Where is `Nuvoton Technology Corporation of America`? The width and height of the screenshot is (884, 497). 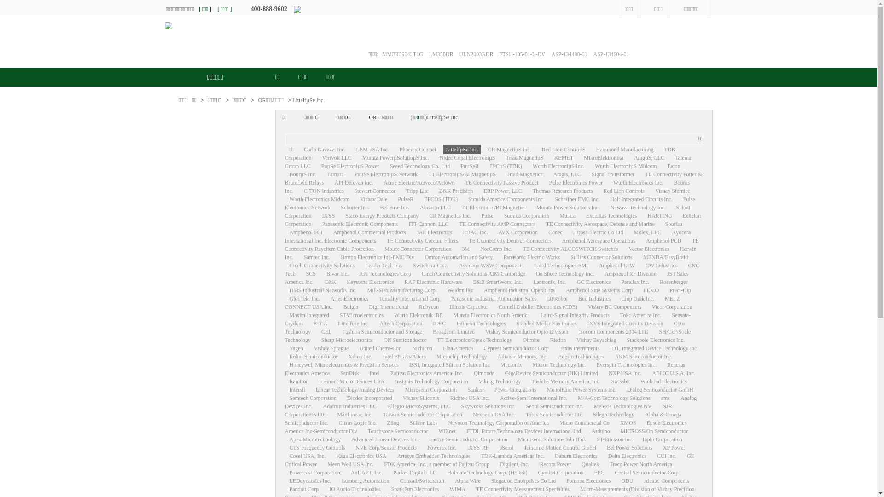 Nuvoton Technology Corporation of America is located at coordinates (498, 423).